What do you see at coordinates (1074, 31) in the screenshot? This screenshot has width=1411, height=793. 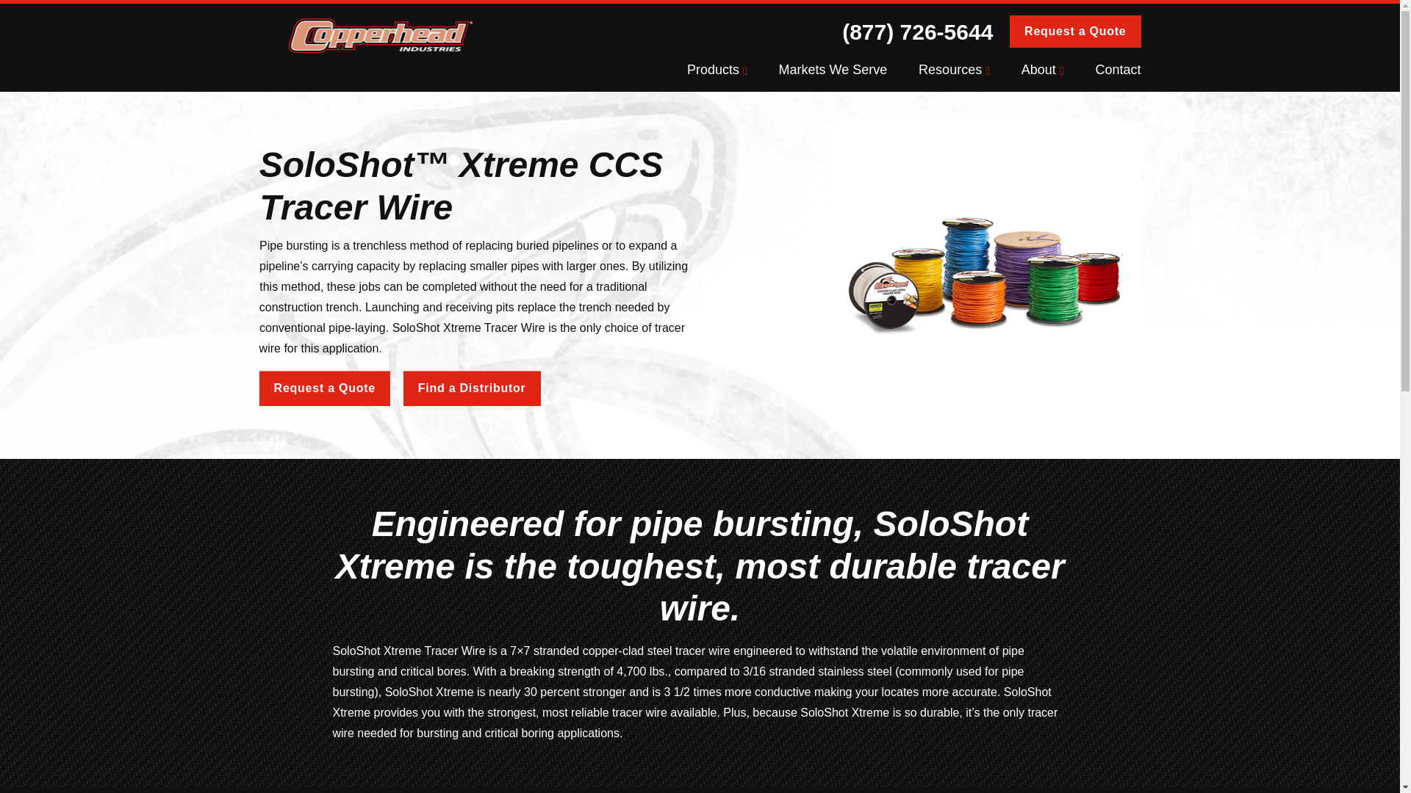 I see `Request a Quote` at bounding box center [1074, 31].